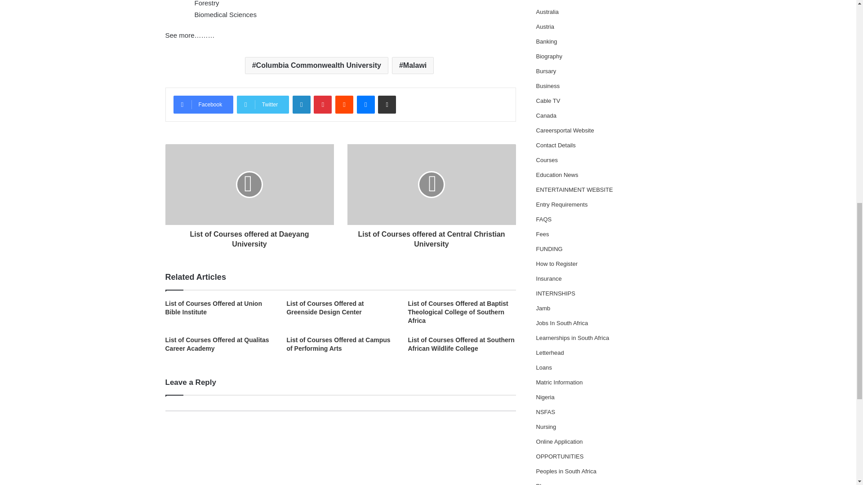  Describe the element at coordinates (316, 66) in the screenshot. I see `Columbia Commonwealth University` at that location.